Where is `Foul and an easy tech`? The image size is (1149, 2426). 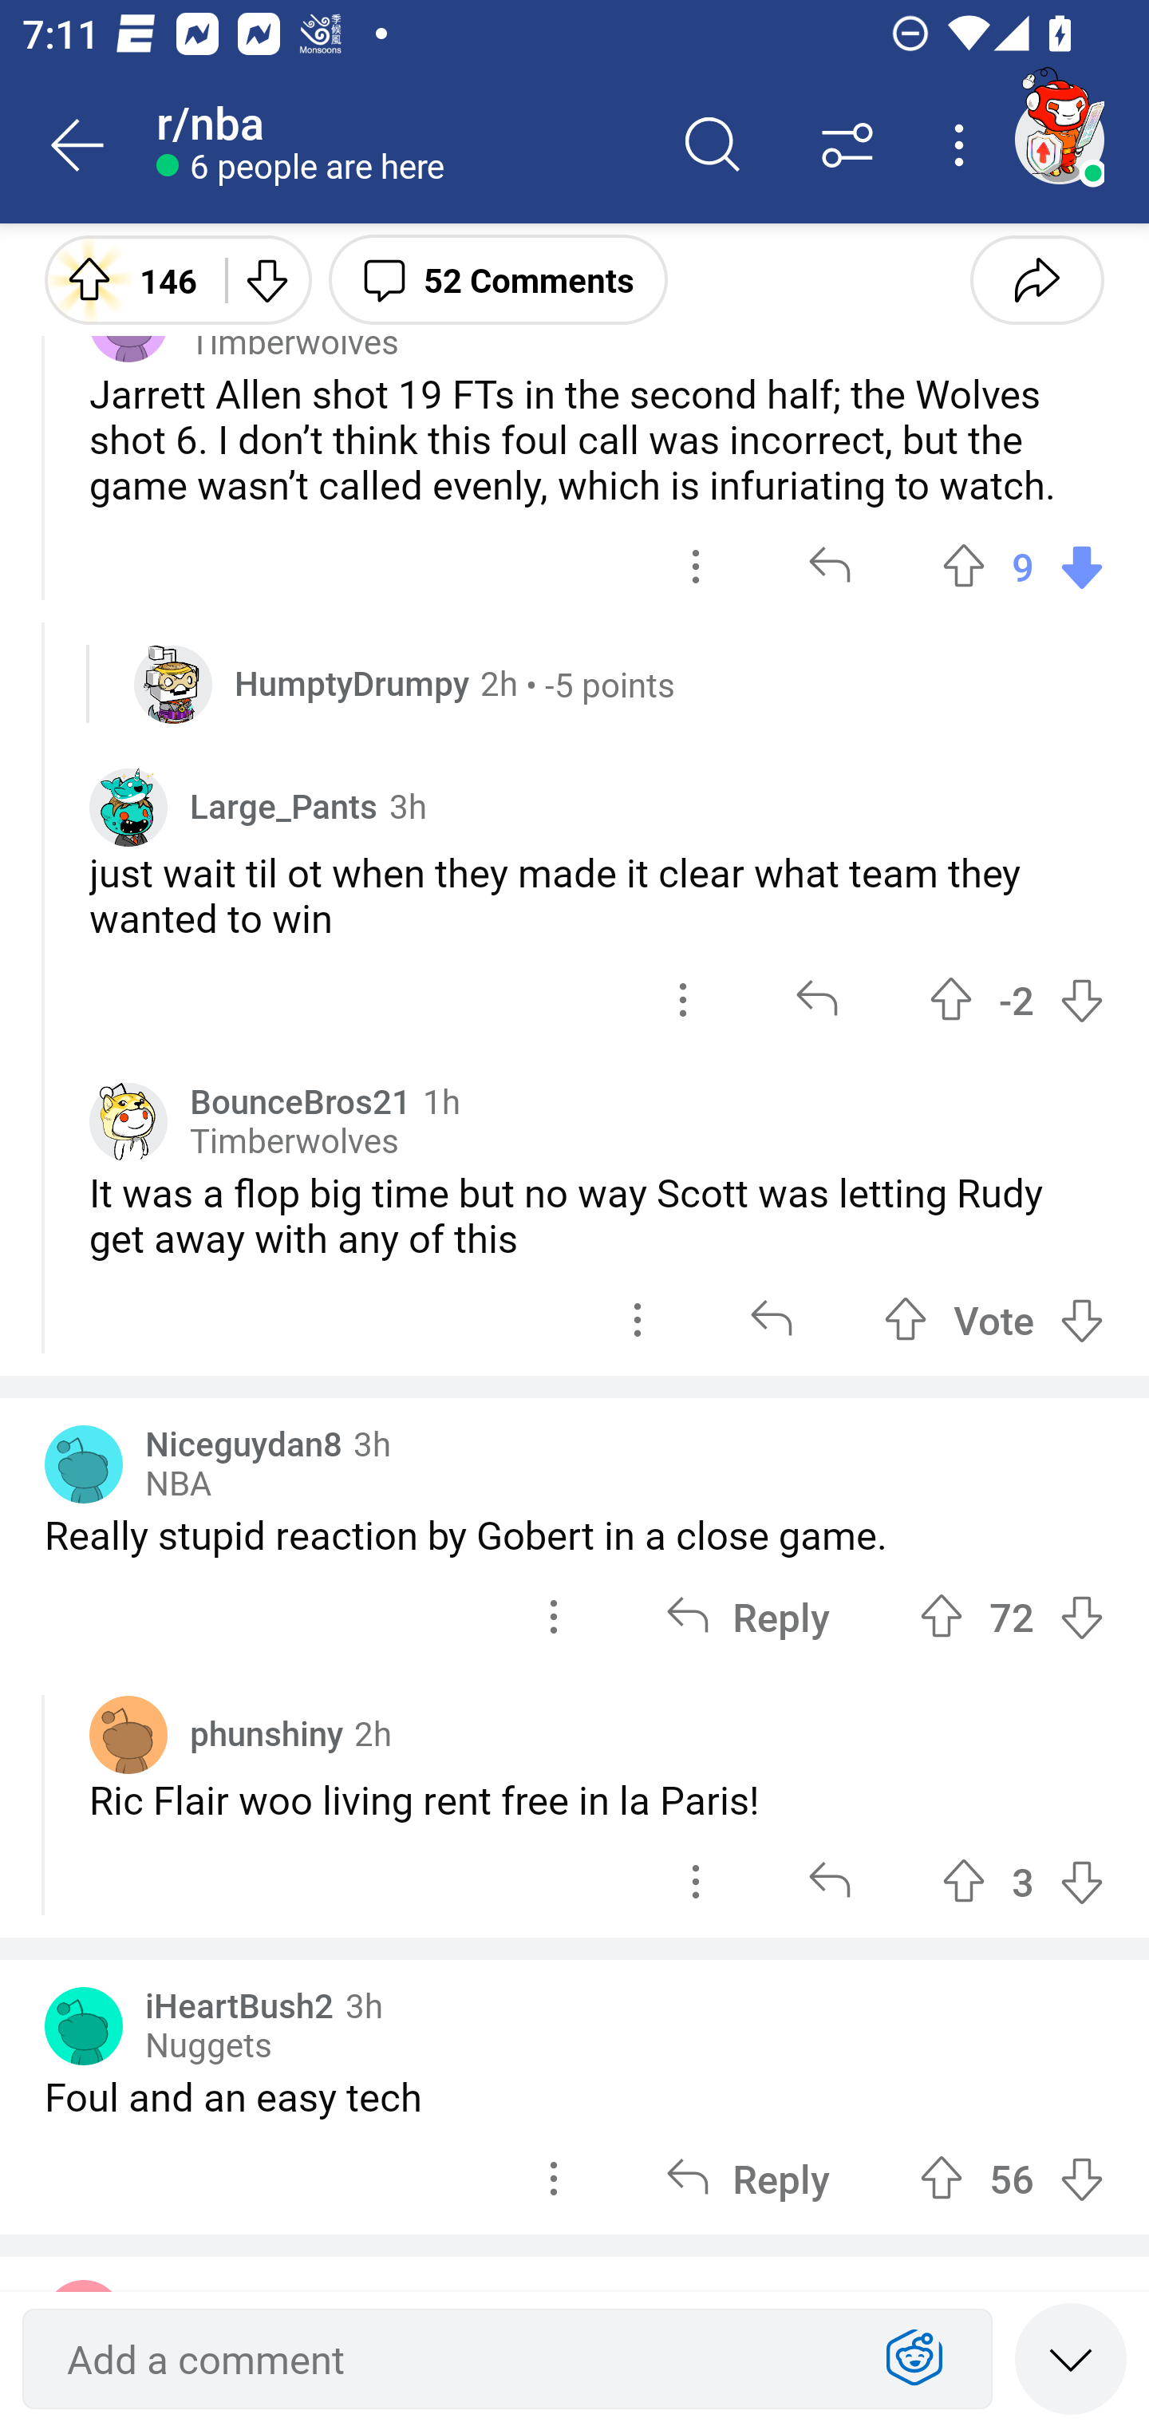 Foul and an easy tech is located at coordinates (574, 2096).